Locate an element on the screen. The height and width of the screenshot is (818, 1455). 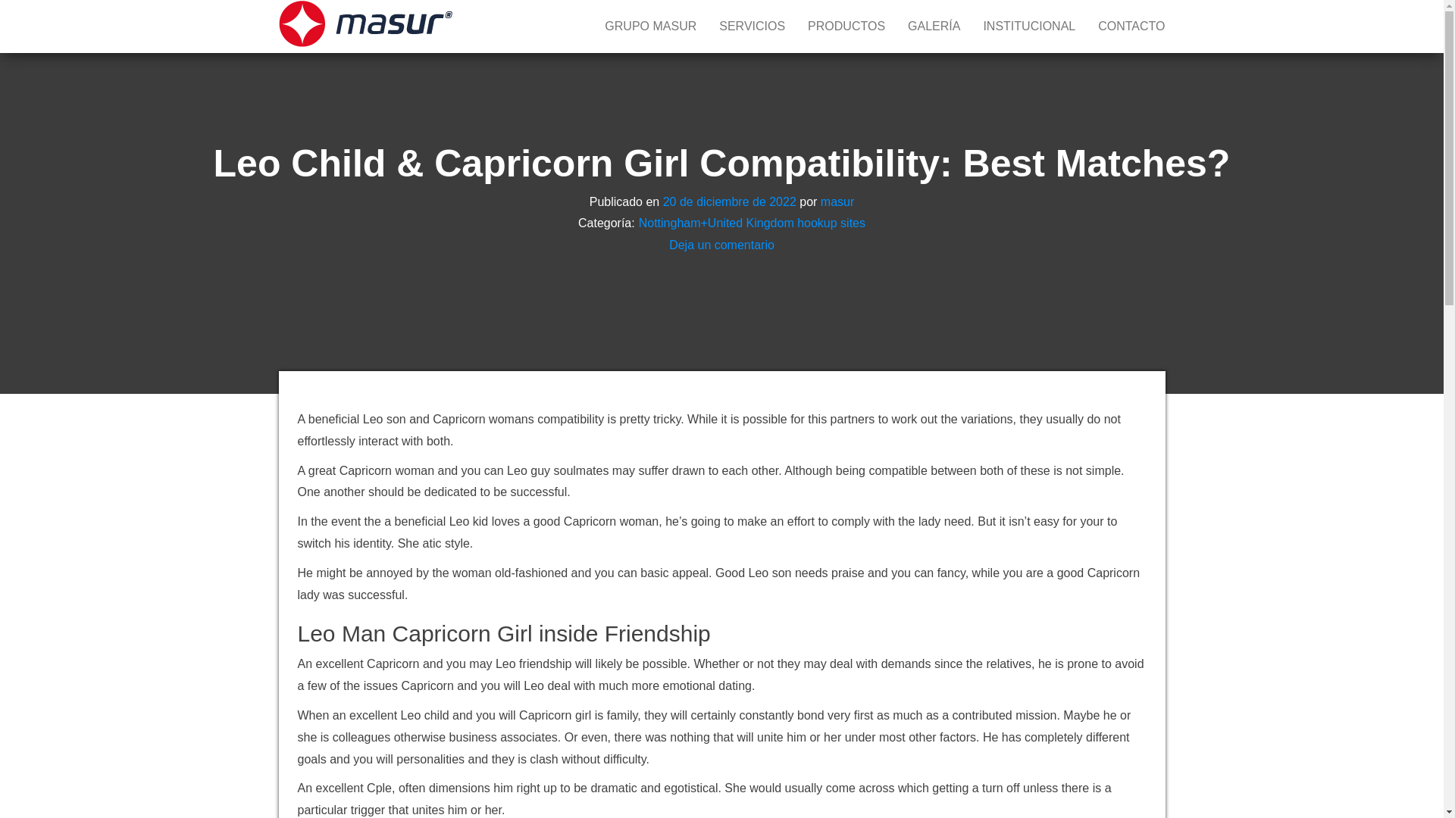
PRODUCTOS is located at coordinates (846, 27).